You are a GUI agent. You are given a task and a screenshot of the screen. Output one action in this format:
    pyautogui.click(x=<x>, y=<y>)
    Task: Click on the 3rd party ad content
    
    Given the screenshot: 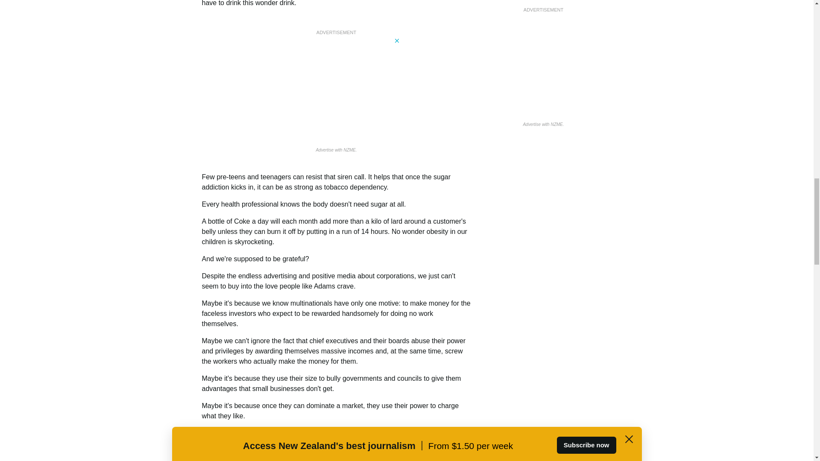 What is the action you would take?
    pyautogui.click(x=337, y=90)
    